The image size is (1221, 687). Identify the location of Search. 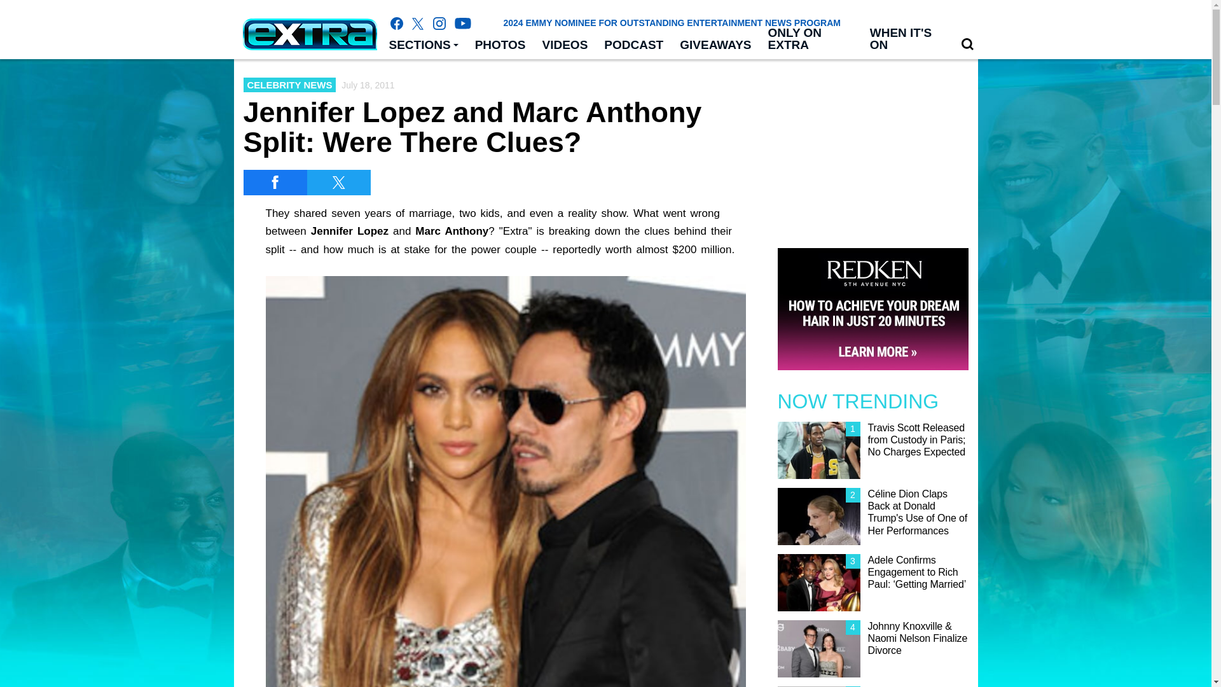
(967, 45).